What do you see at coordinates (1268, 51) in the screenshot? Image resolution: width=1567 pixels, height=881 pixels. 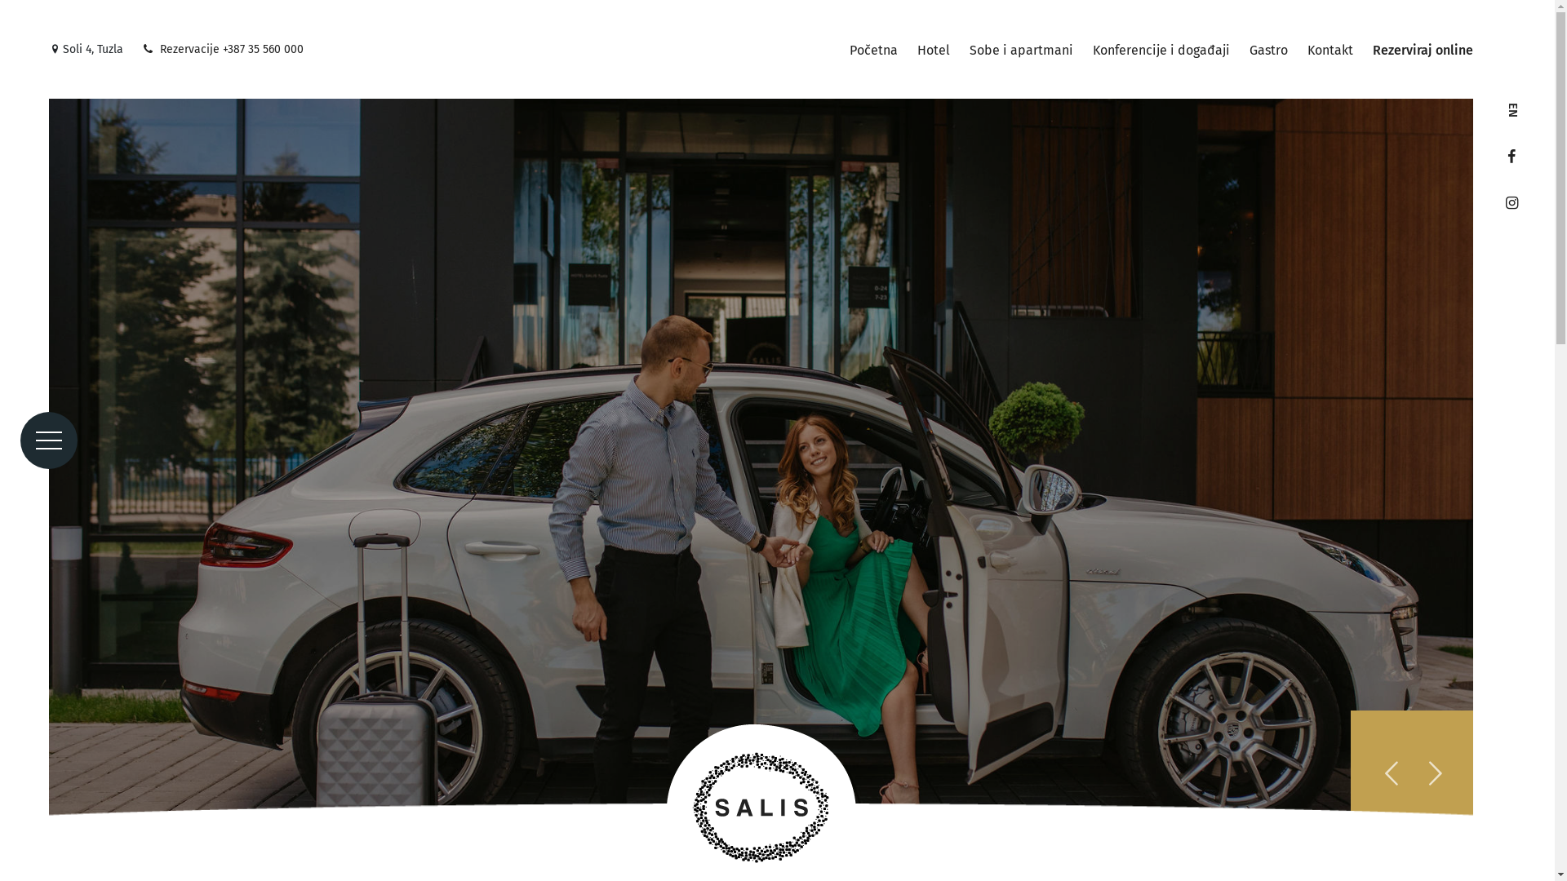 I see `Gastro` at bounding box center [1268, 51].